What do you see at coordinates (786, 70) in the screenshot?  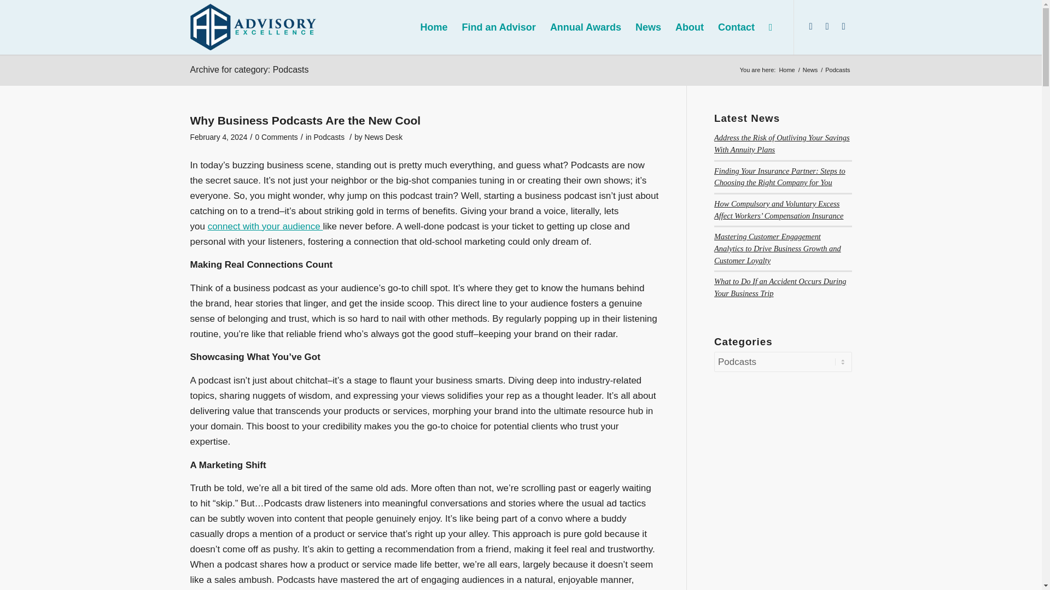 I see `Home` at bounding box center [786, 70].